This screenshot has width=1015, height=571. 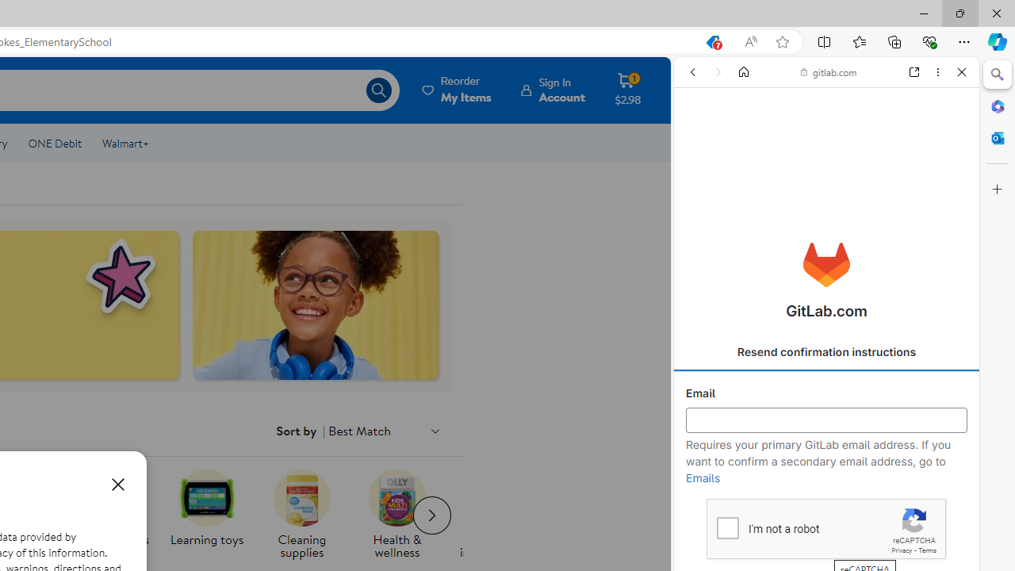 What do you see at coordinates (704, 228) in the screenshot?
I see `Global web icon` at bounding box center [704, 228].